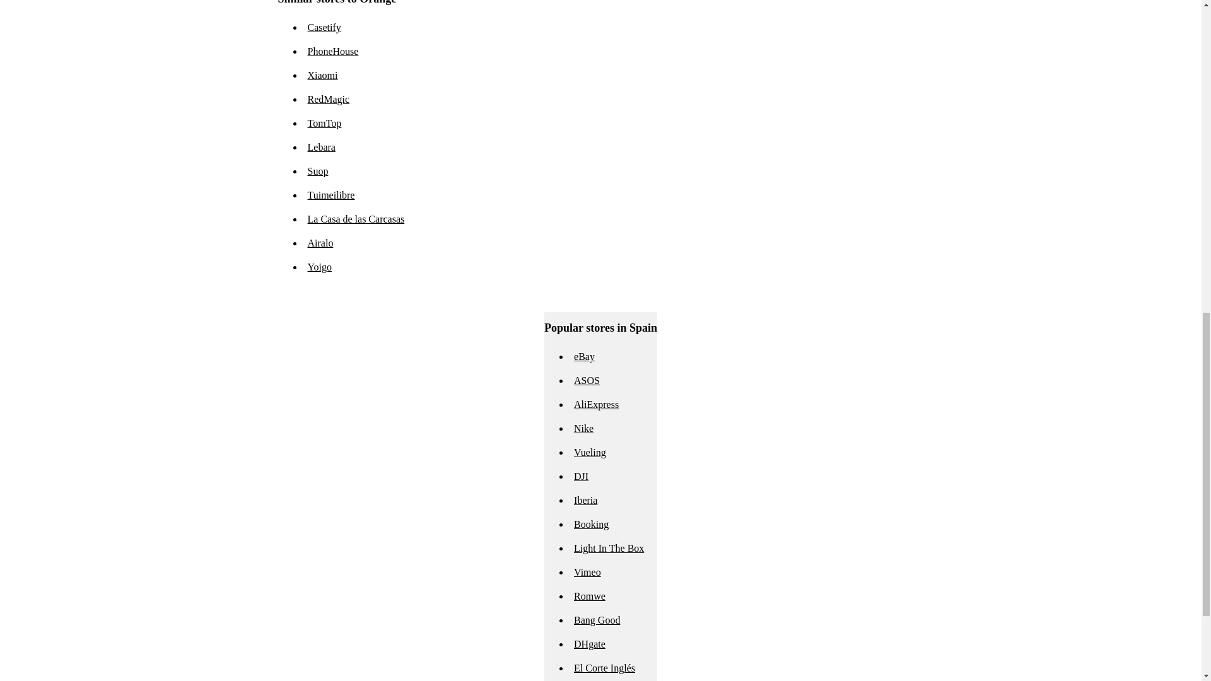 The height and width of the screenshot is (681, 1211). I want to click on Casetify, so click(324, 26).